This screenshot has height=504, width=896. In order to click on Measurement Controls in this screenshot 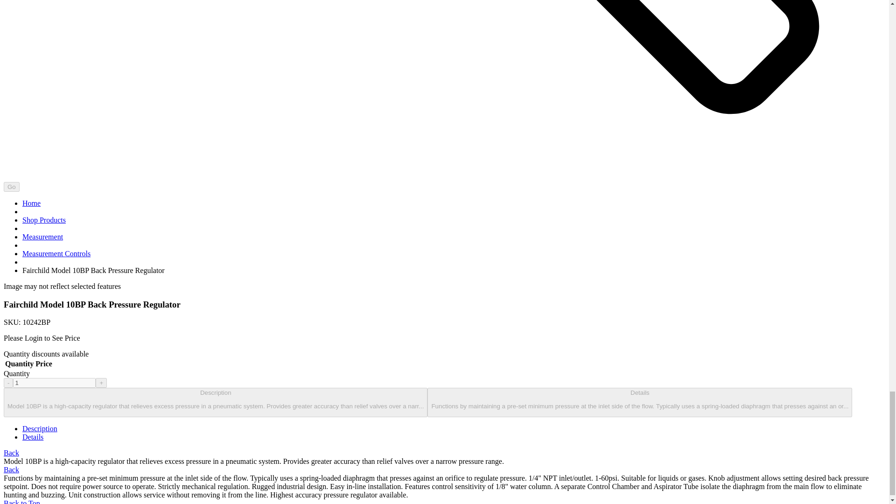, I will do `click(56, 253)`.